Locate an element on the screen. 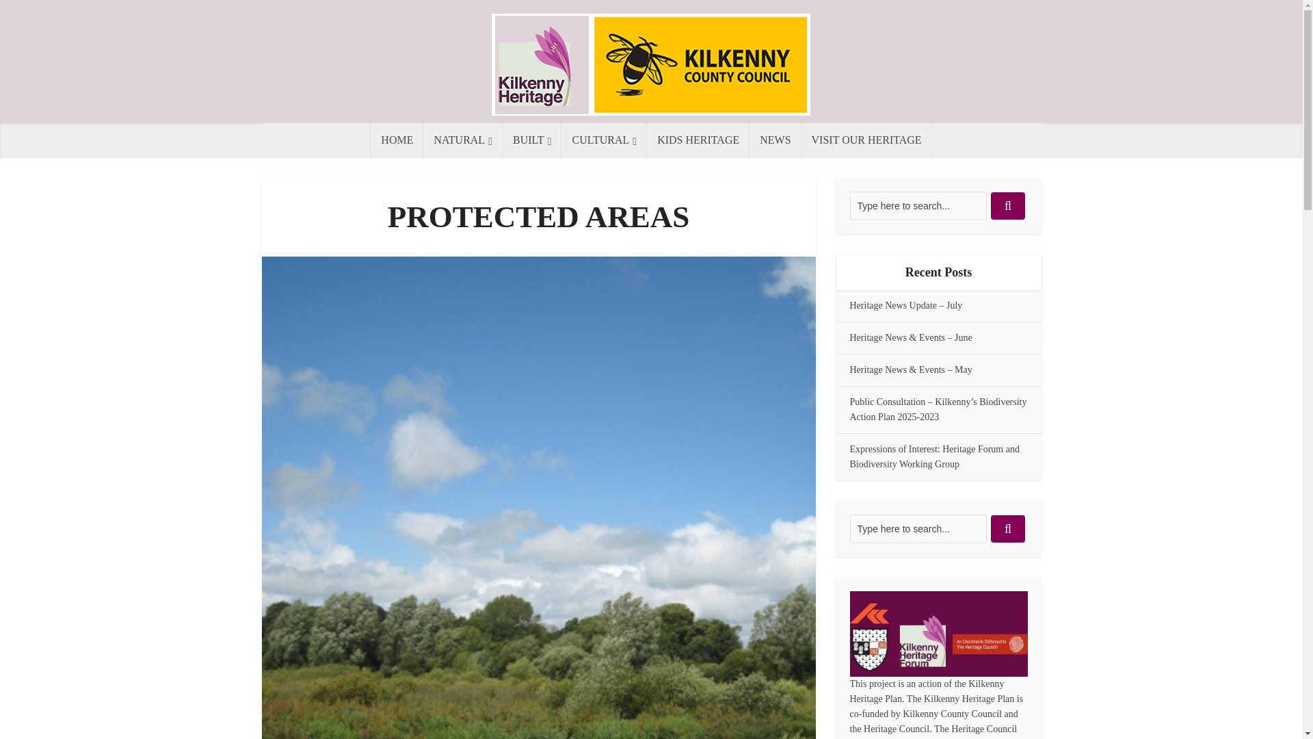 The height and width of the screenshot is (739, 1313). NATURAL is located at coordinates (462, 140).